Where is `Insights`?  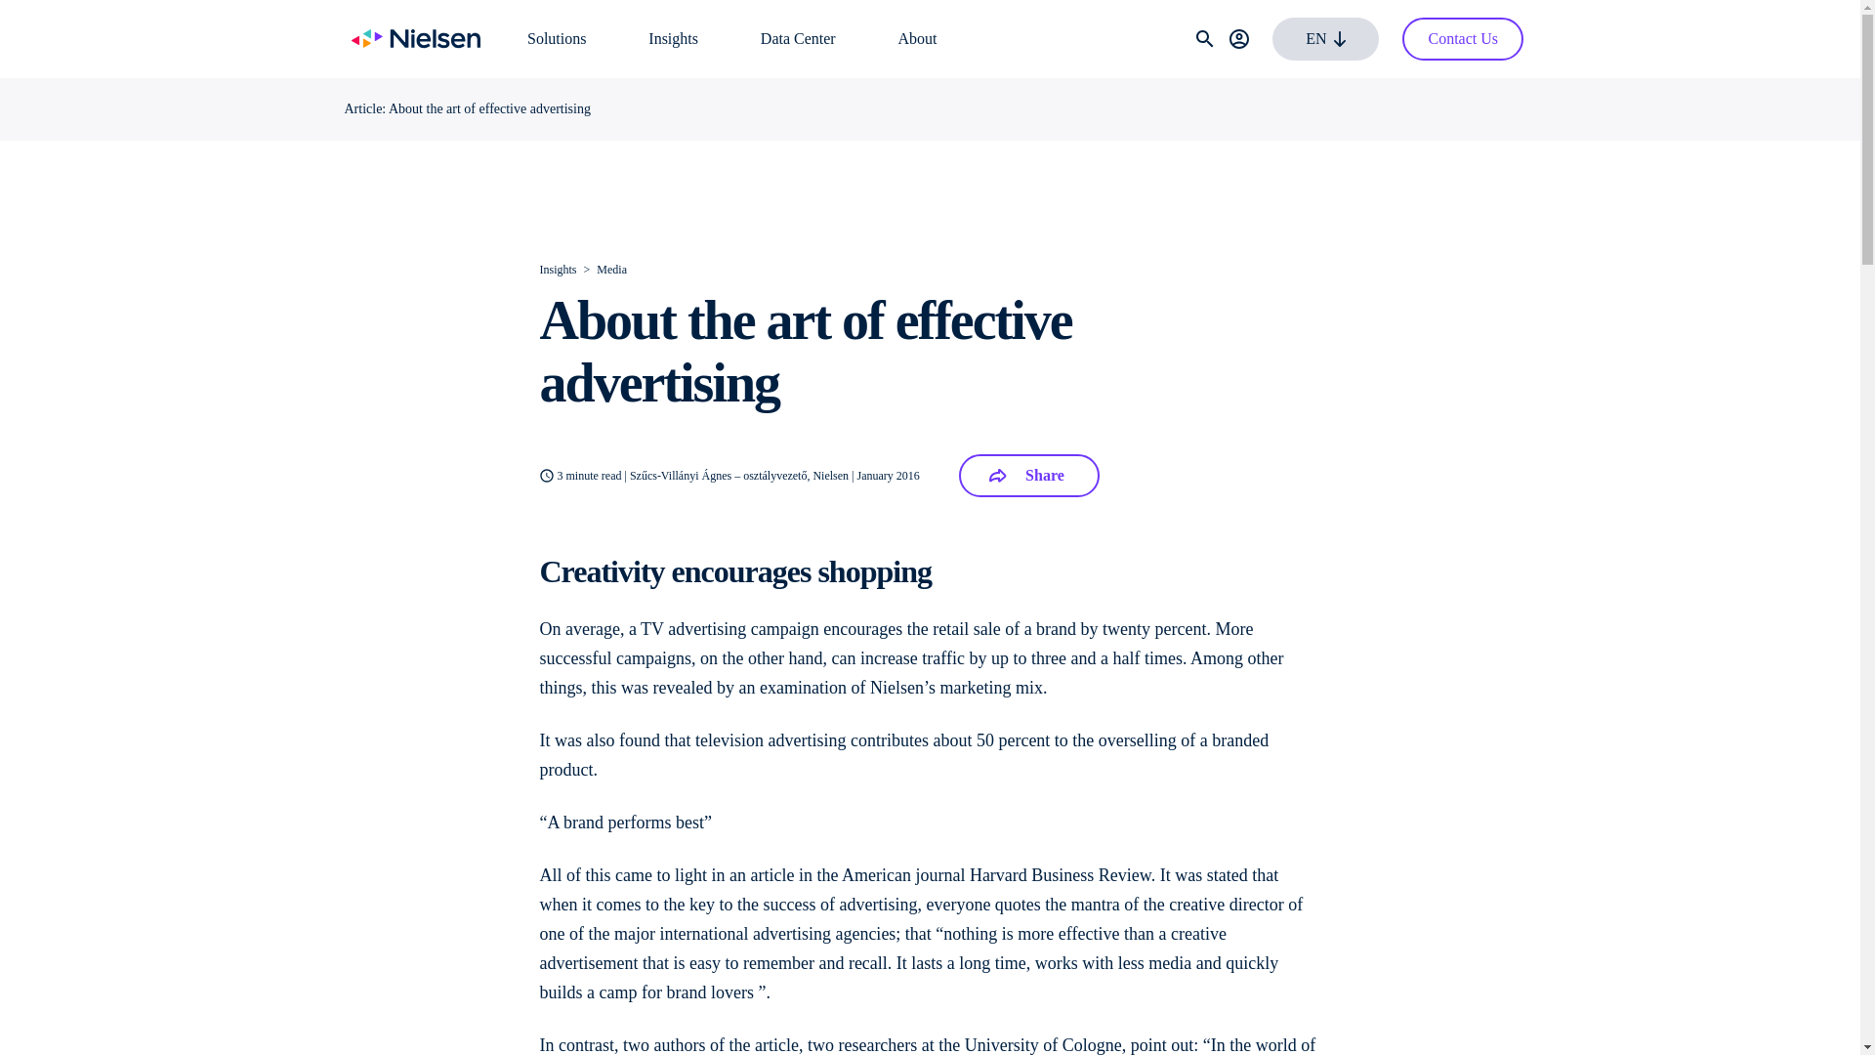
Insights is located at coordinates (673, 38).